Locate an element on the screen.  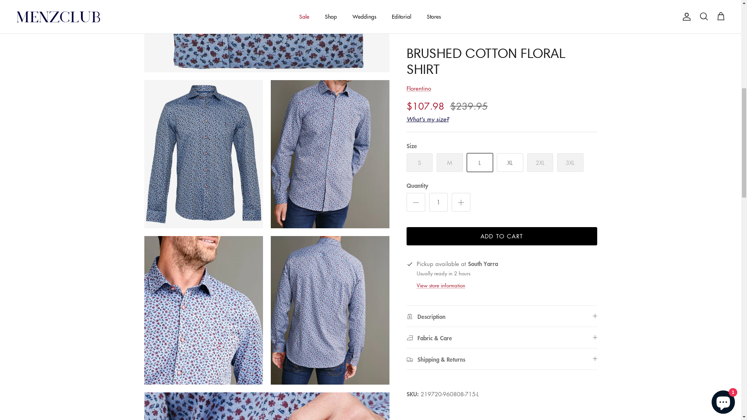
Book an Appointment is located at coordinates (701, 8).